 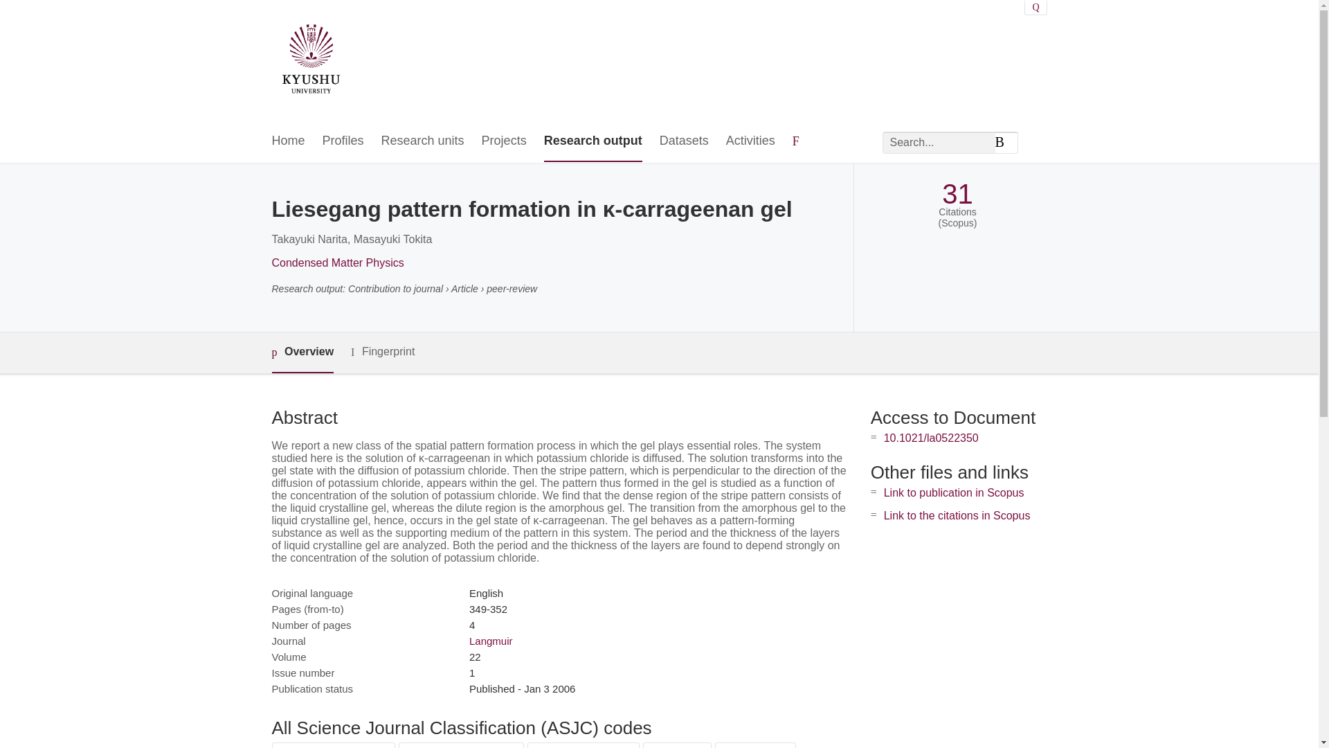 What do you see at coordinates (750, 141) in the screenshot?
I see `Activities` at bounding box center [750, 141].